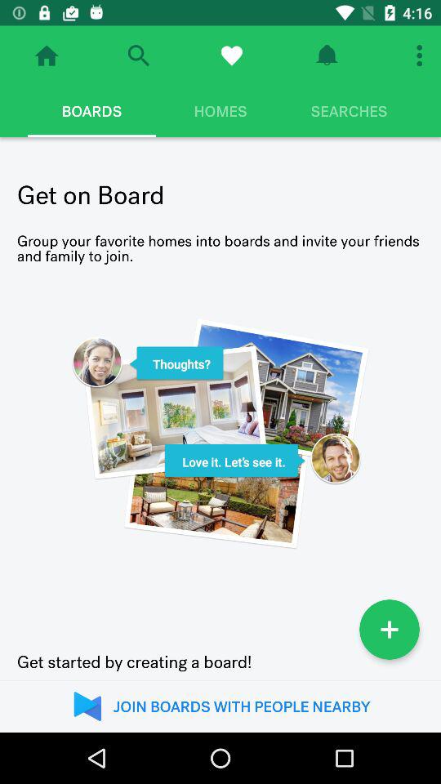 This screenshot has width=441, height=784. Describe the element at coordinates (232, 56) in the screenshot. I see `like` at that location.